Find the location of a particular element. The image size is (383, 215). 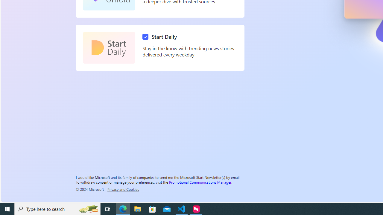

Start Daily is located at coordinates (109, 48).